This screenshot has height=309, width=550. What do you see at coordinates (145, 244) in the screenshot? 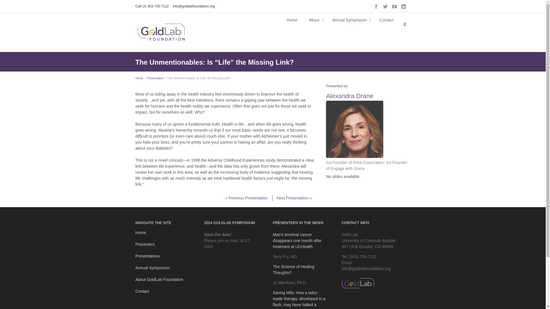
I see `Presenters` at bounding box center [145, 244].